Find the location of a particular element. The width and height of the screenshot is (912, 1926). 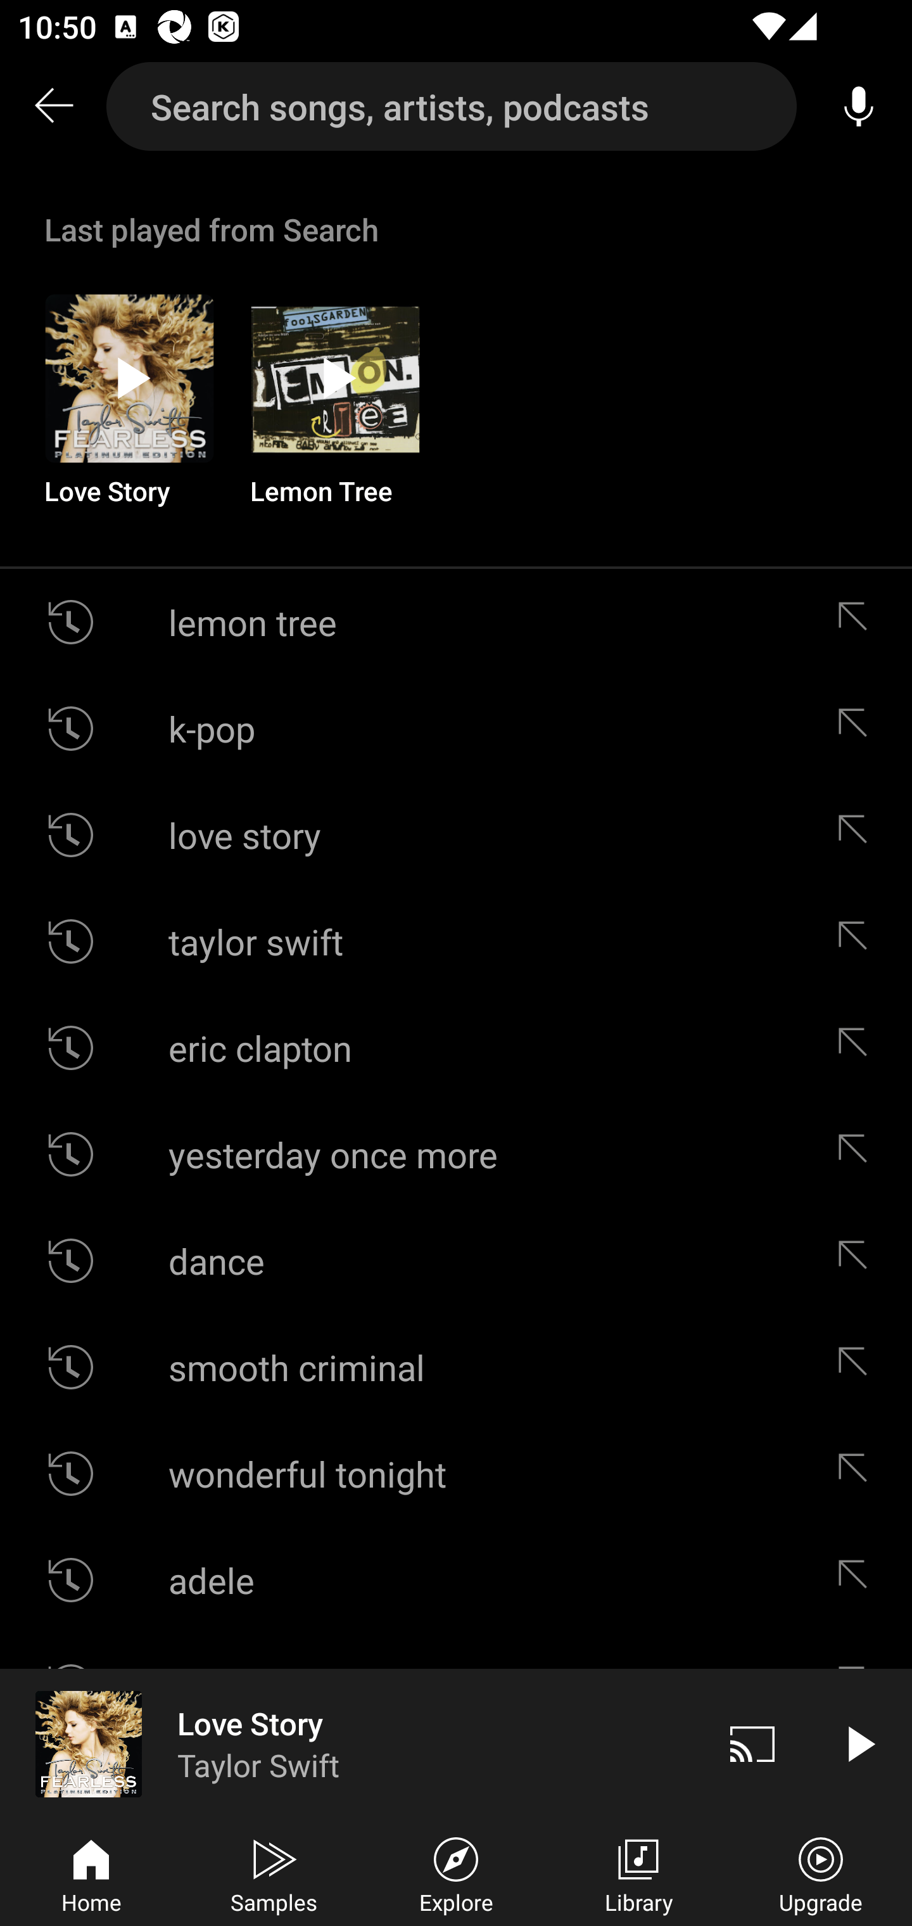

Search songs, artists, podcasts is located at coordinates (452, 106).